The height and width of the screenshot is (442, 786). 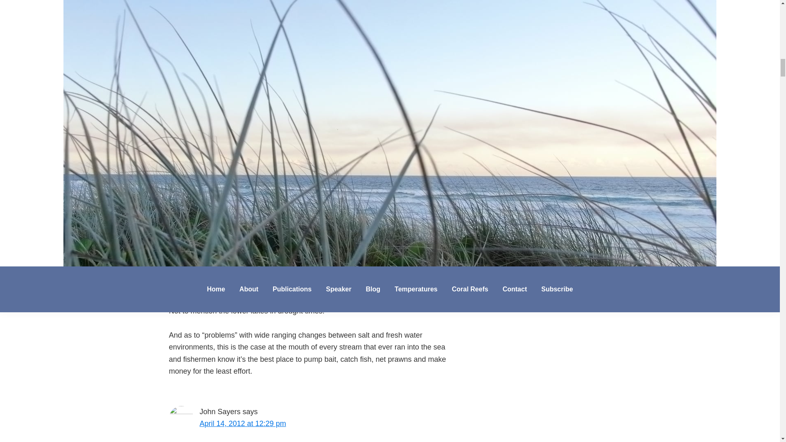 What do you see at coordinates (242, 41) in the screenshot?
I see `April 14, 2012 at 11:49 am` at bounding box center [242, 41].